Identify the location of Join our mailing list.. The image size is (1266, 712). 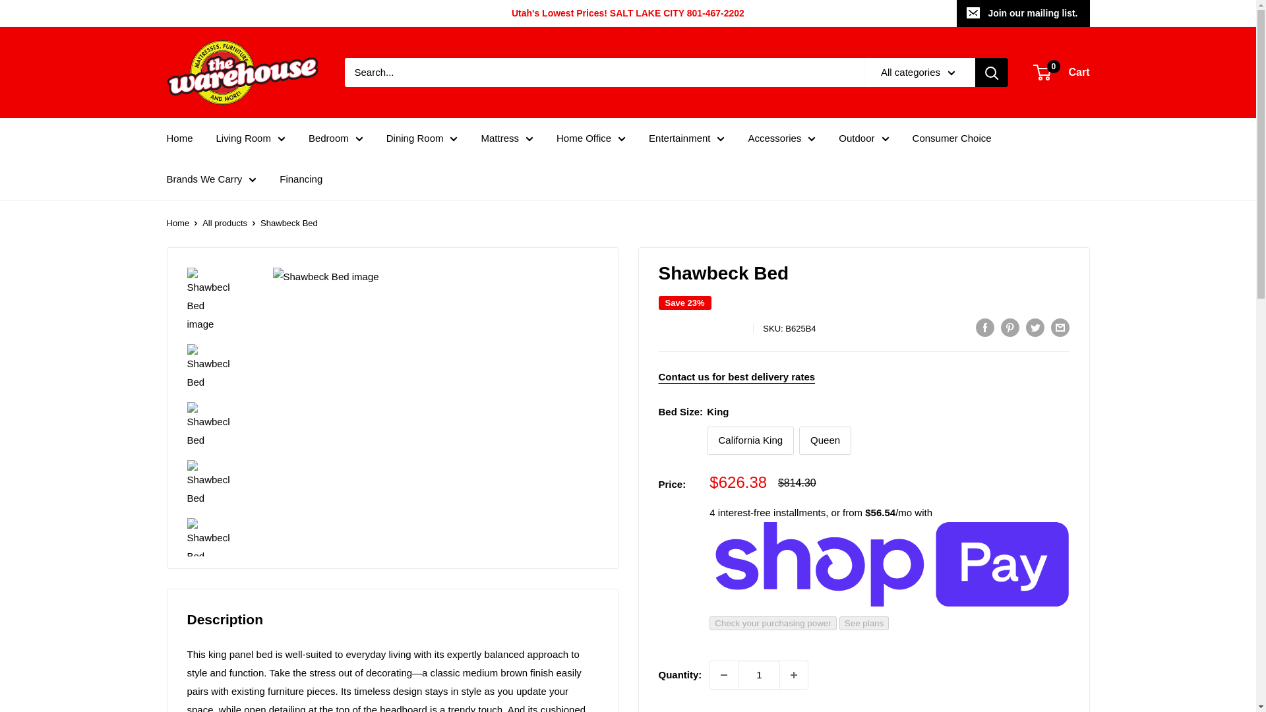
(1023, 13).